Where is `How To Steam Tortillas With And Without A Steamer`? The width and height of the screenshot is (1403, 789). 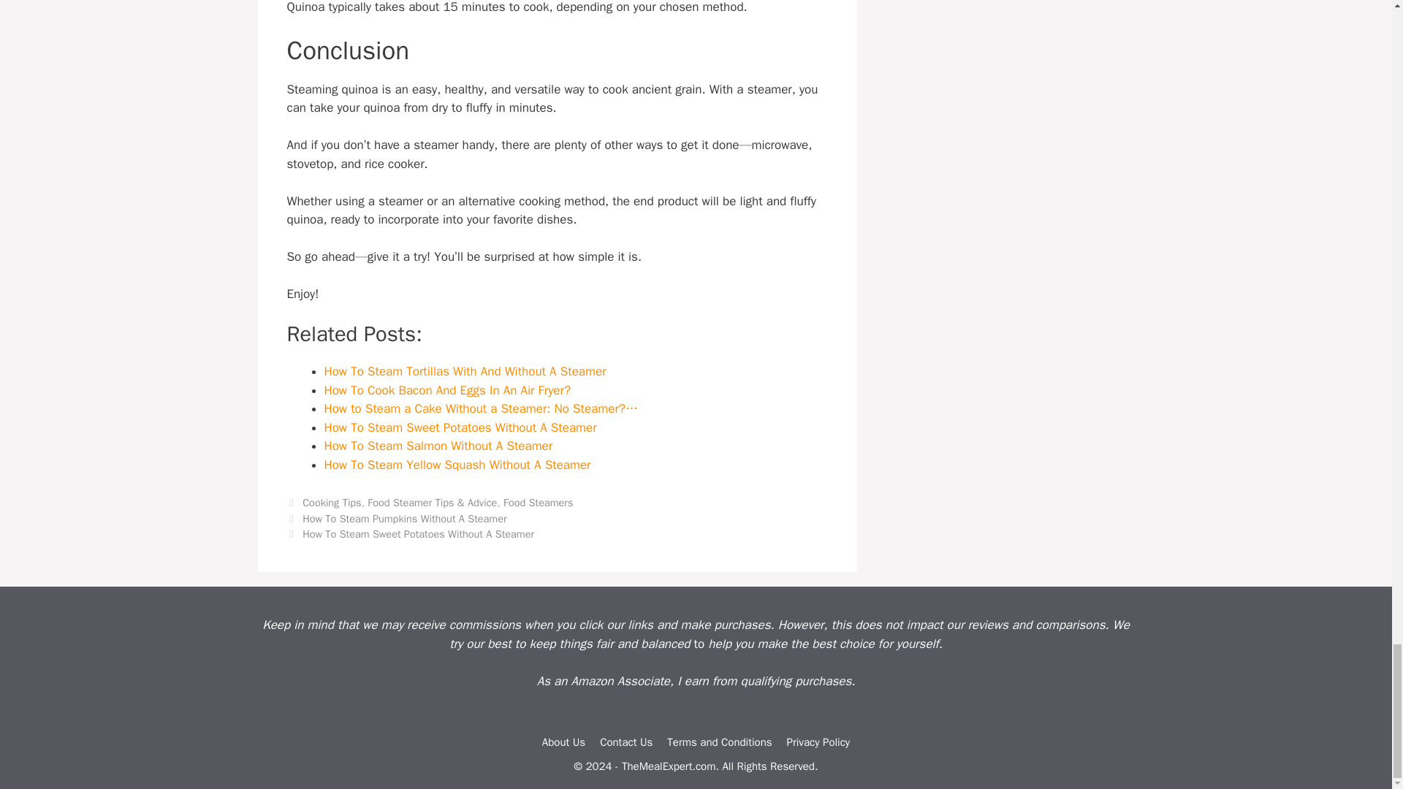
How To Steam Tortillas With And Without A Steamer is located at coordinates (465, 371).